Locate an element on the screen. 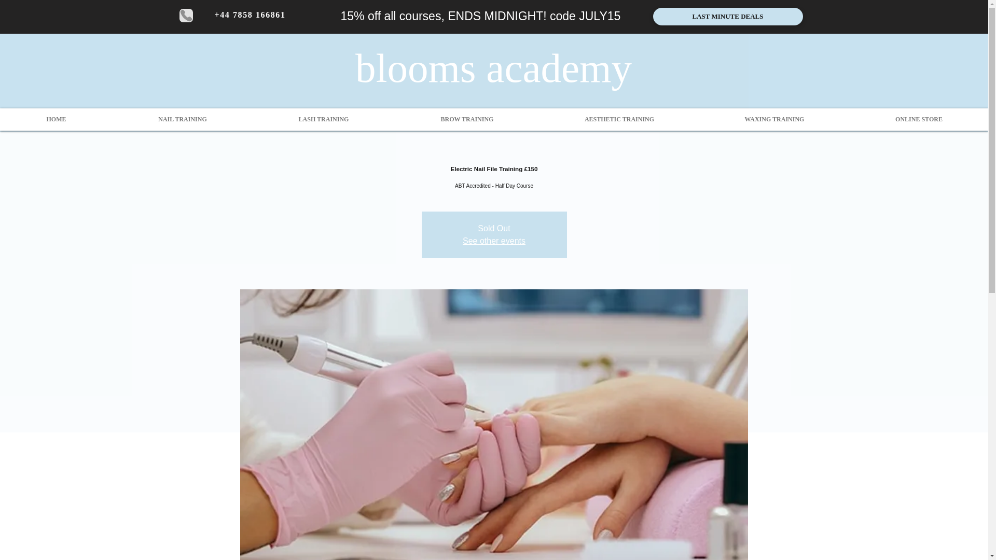 This screenshot has height=560, width=996. HOME is located at coordinates (56, 119).